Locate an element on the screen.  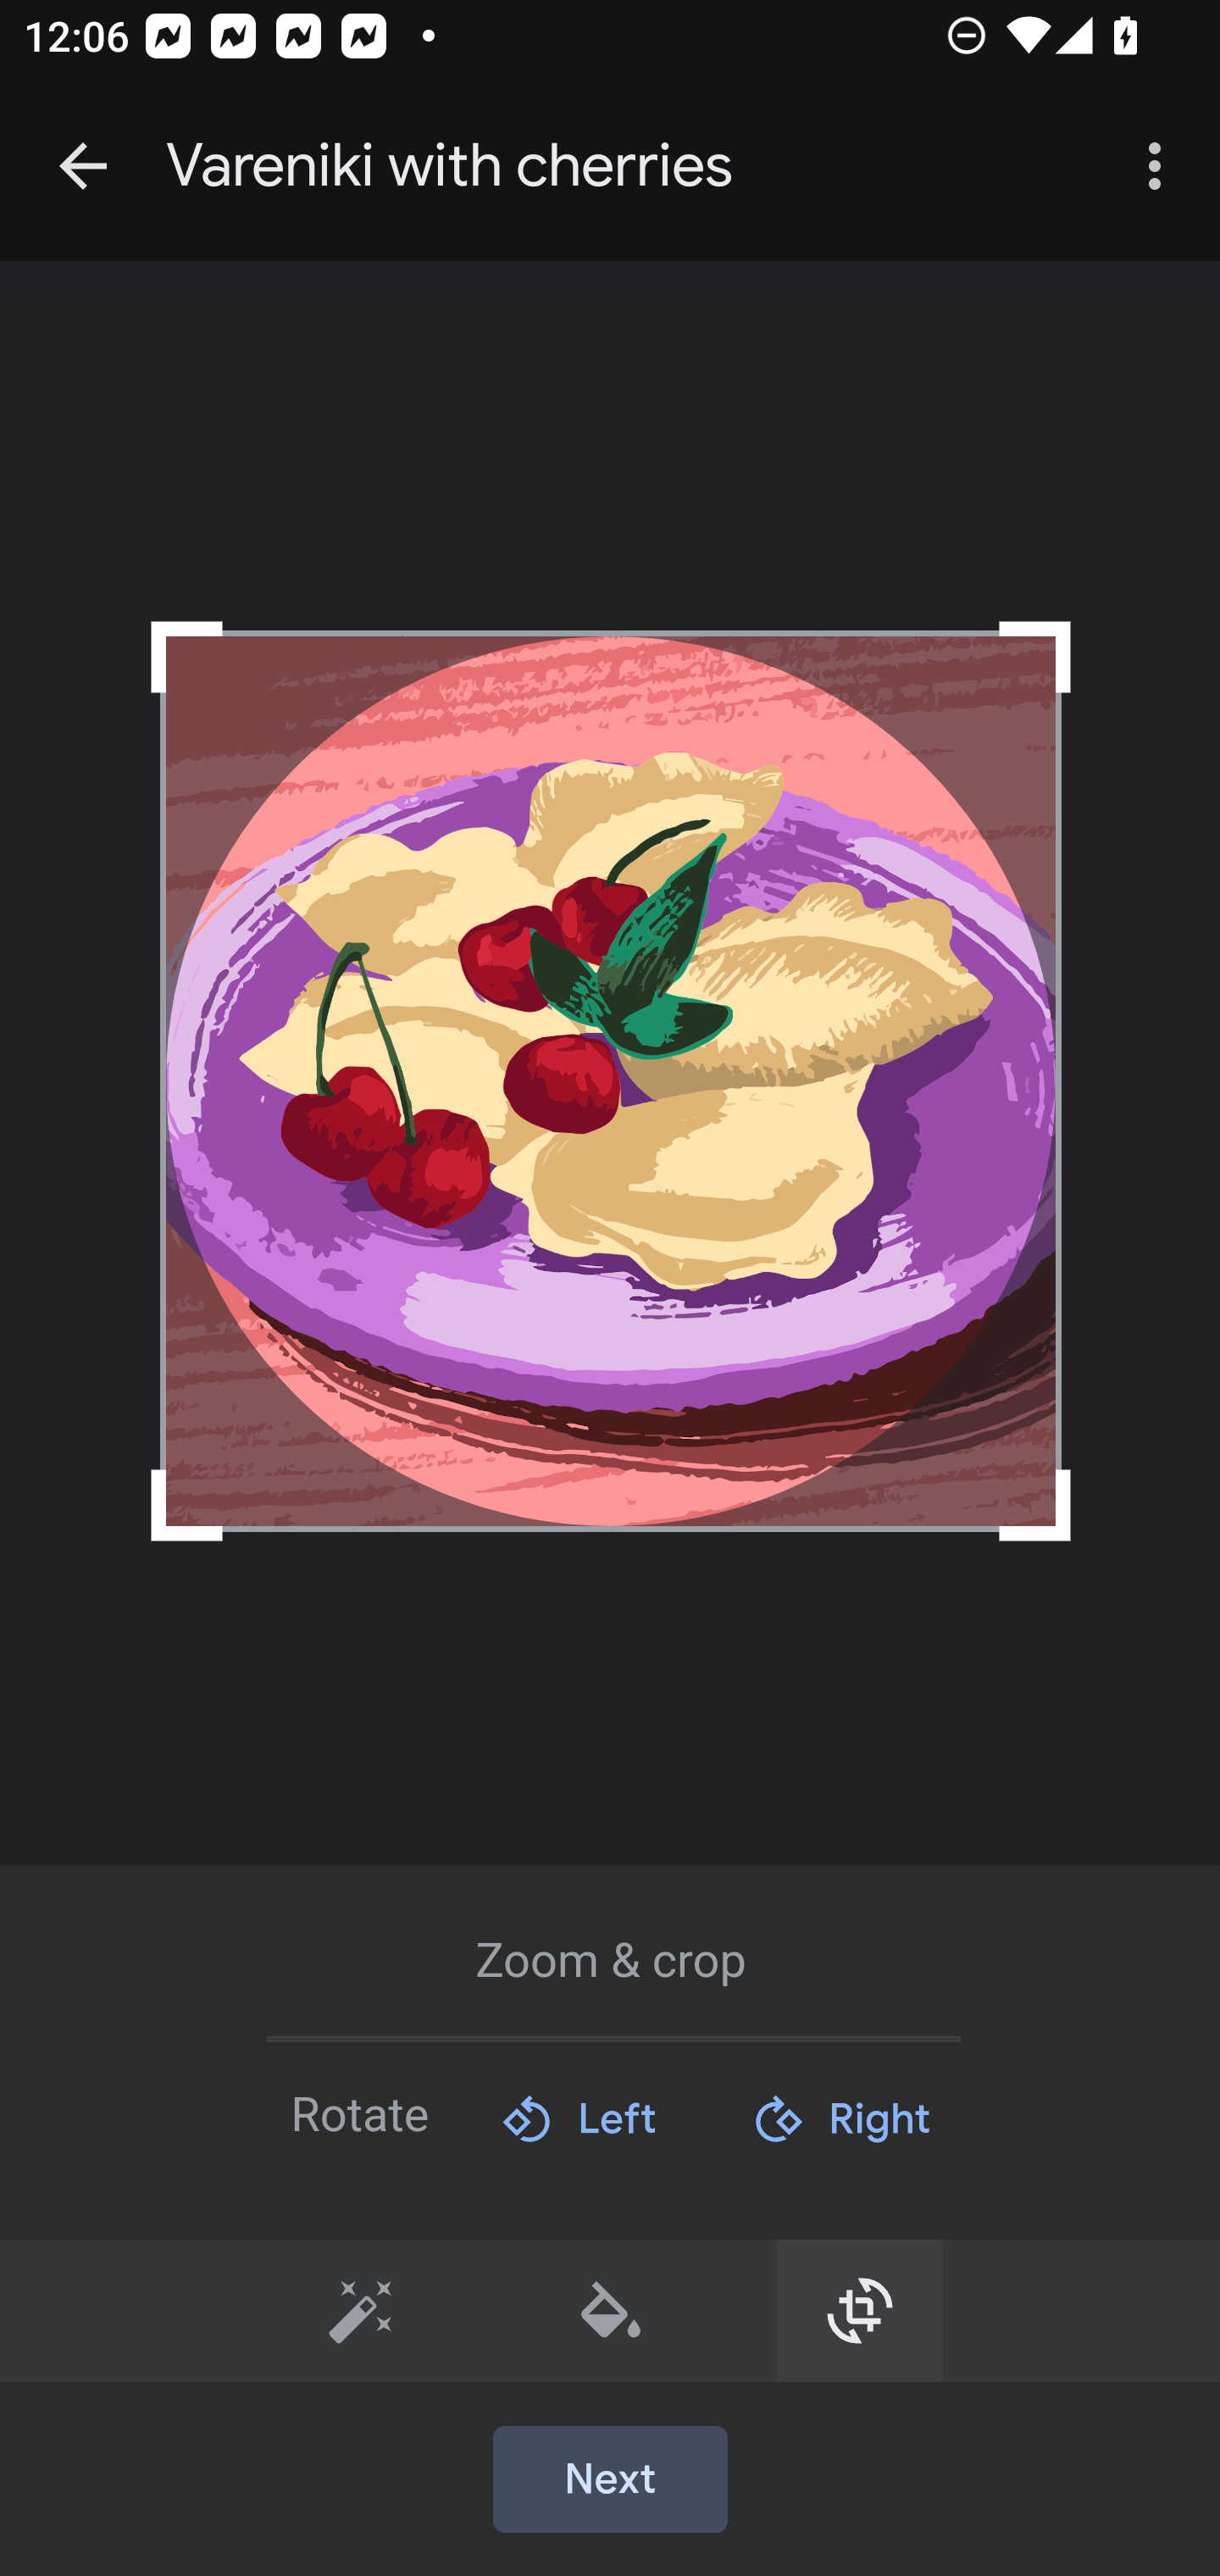
Presets is located at coordinates (361, 2310).